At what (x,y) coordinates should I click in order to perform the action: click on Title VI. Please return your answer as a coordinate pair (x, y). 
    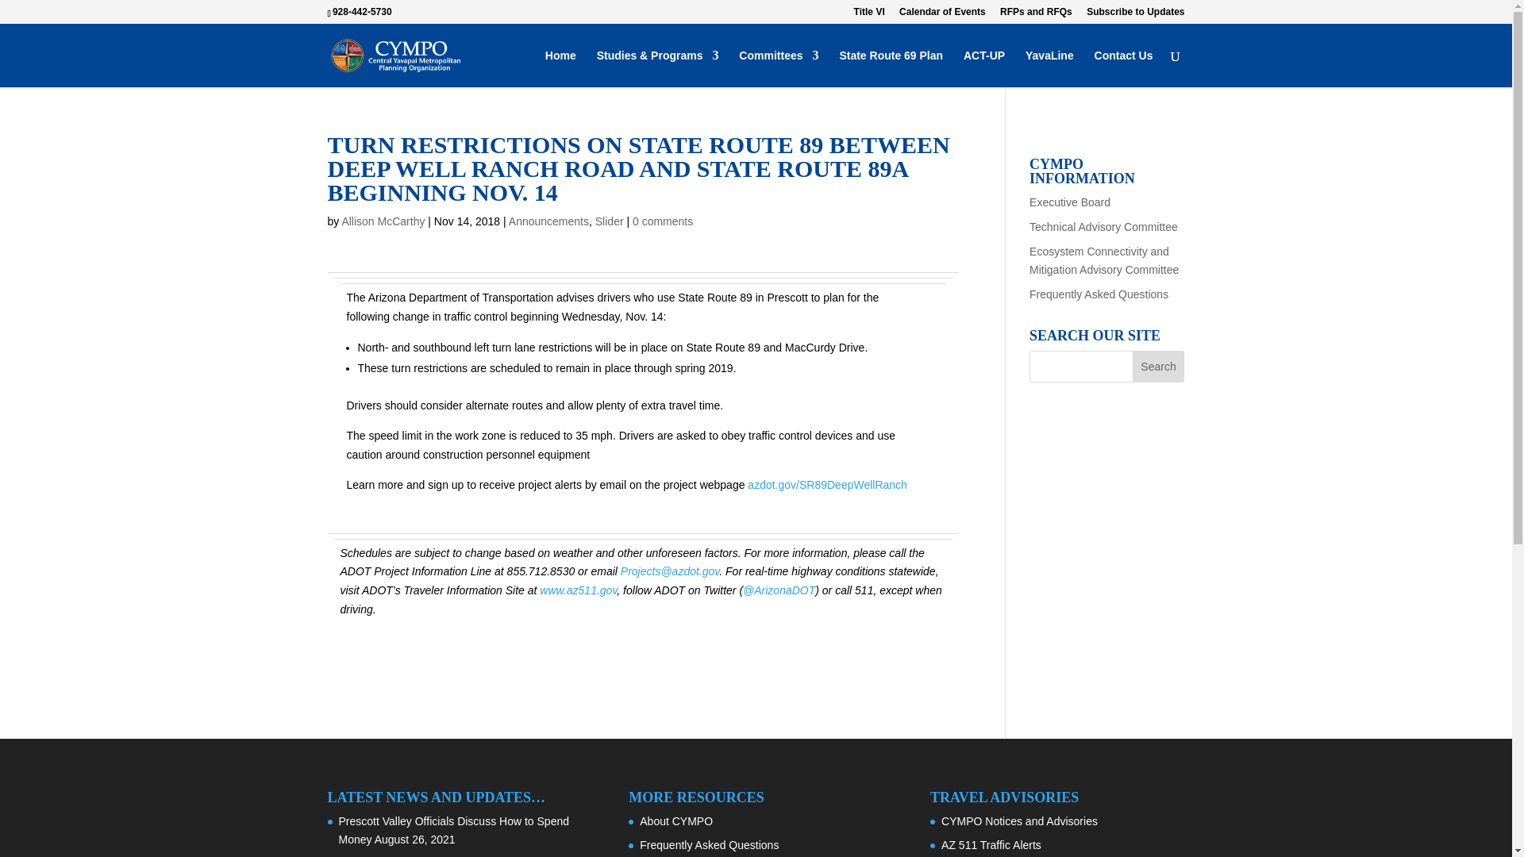
    Looking at the image, I should click on (869, 15).